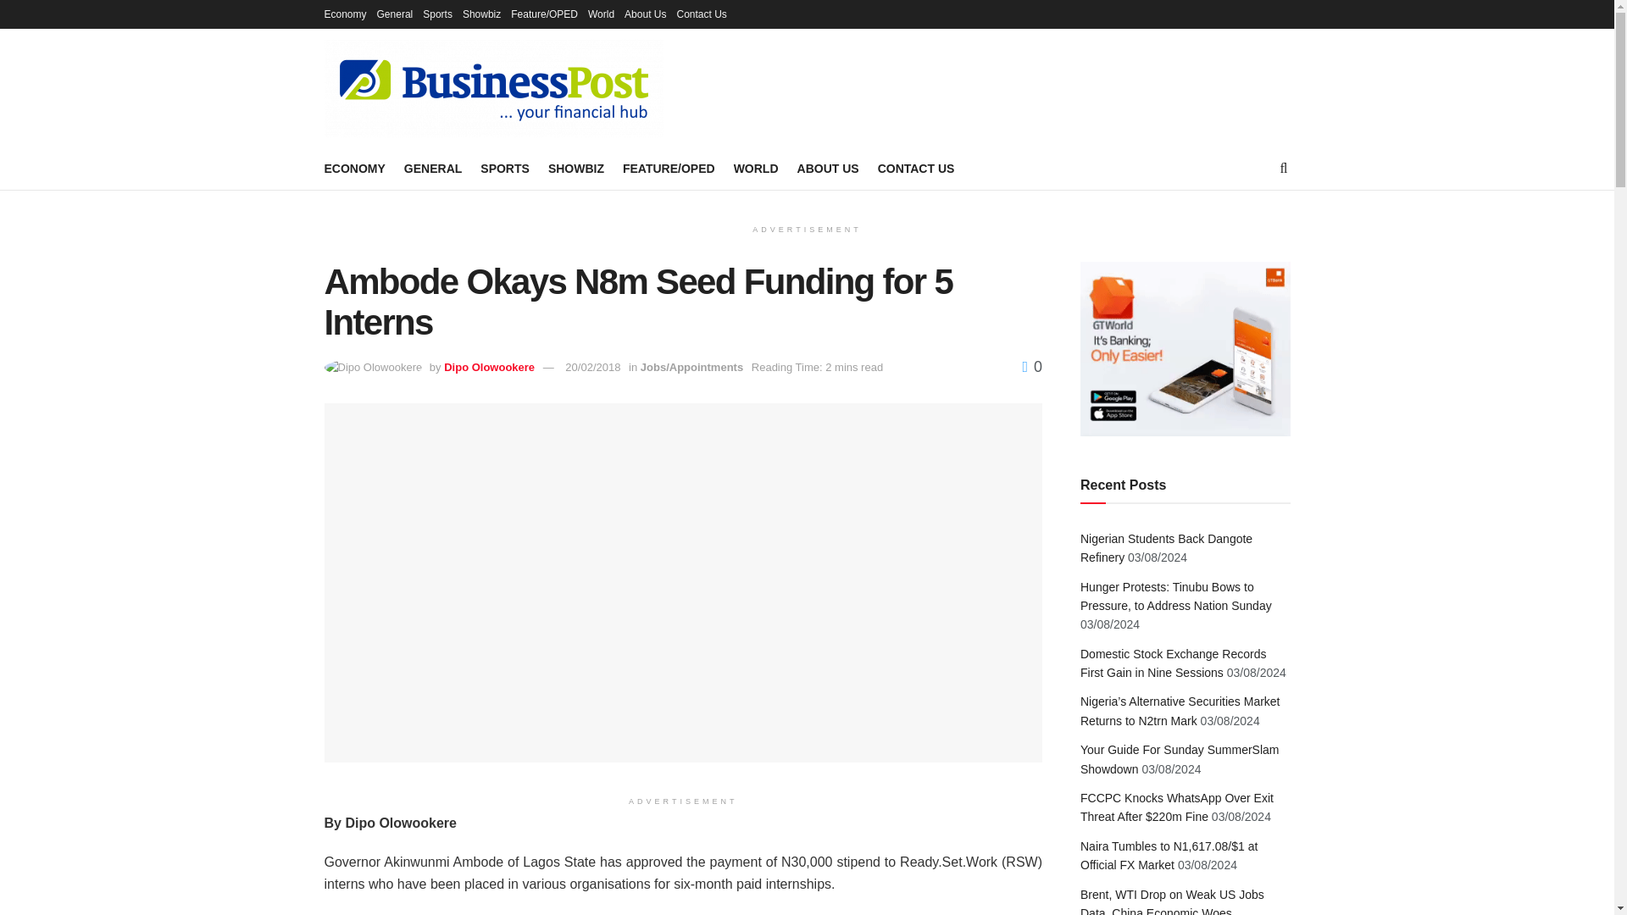 The width and height of the screenshot is (1627, 915). Describe the element at coordinates (437, 14) in the screenshot. I see `Sports` at that location.